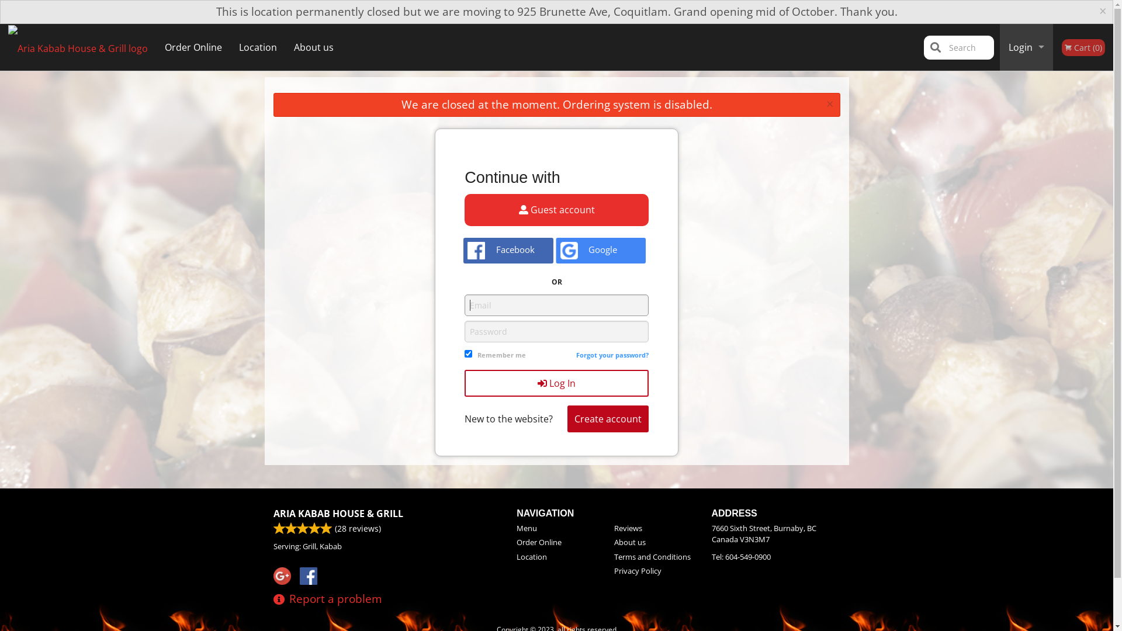 The width and height of the screenshot is (1122, 631). I want to click on 7660 Sixth Street, Burnaby, BC Canada V3N3M7, so click(776, 534).